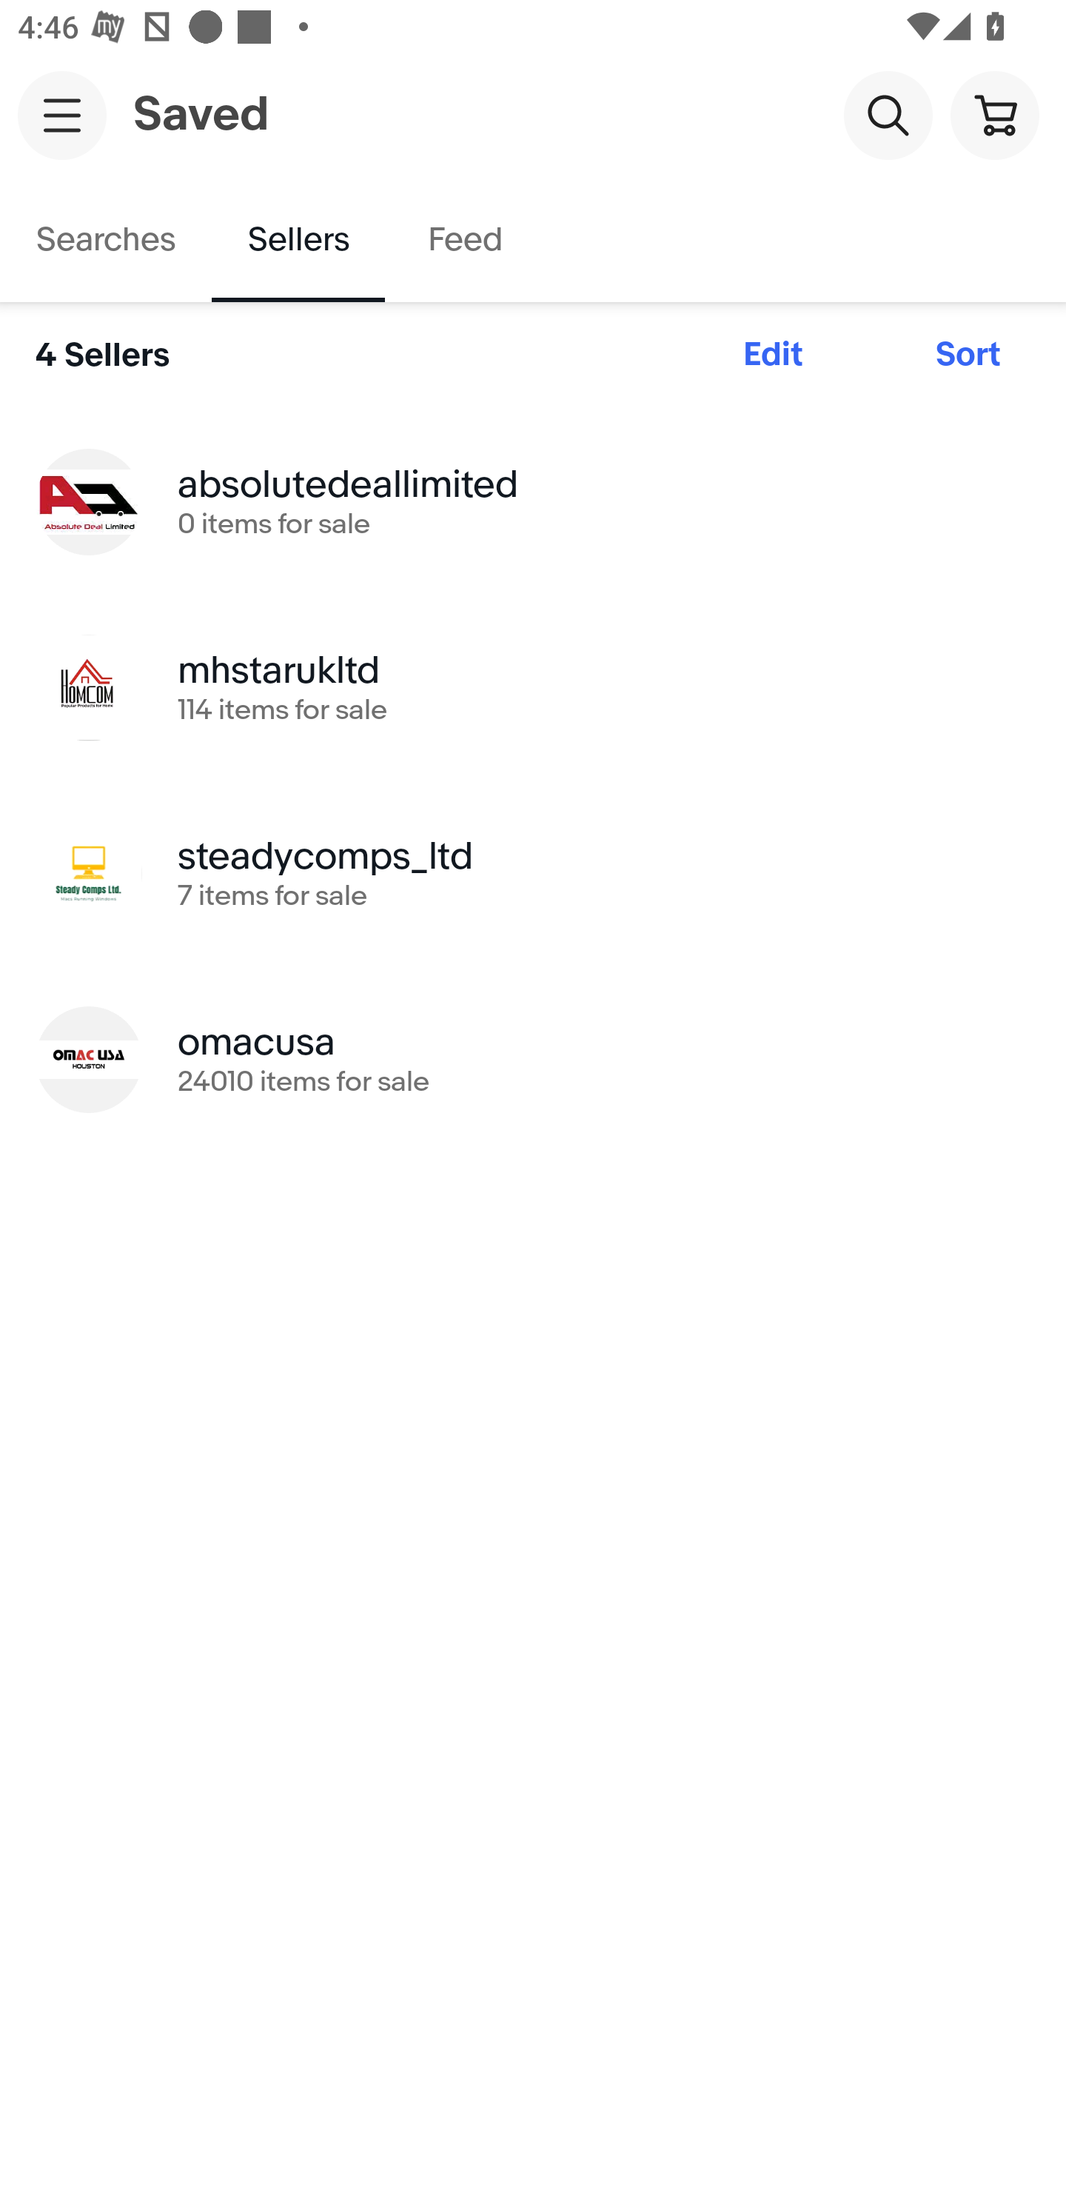 The height and width of the screenshot is (2192, 1066). I want to click on Search, so click(888, 114).